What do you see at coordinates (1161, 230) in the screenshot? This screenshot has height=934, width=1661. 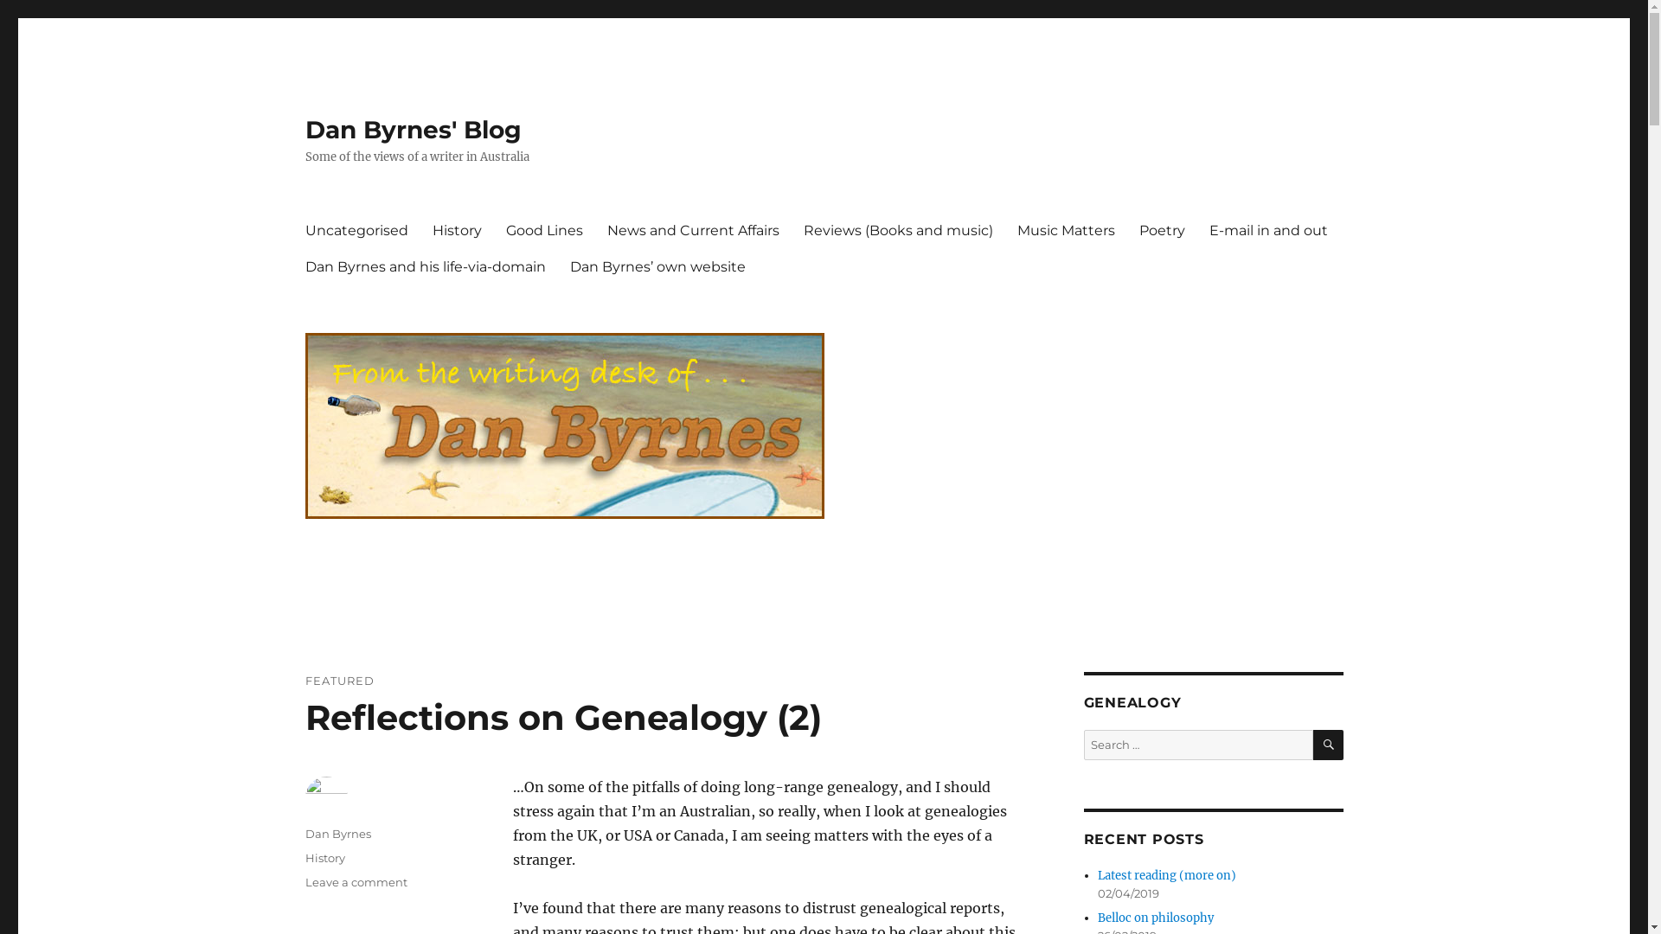 I see `Poetry` at bounding box center [1161, 230].